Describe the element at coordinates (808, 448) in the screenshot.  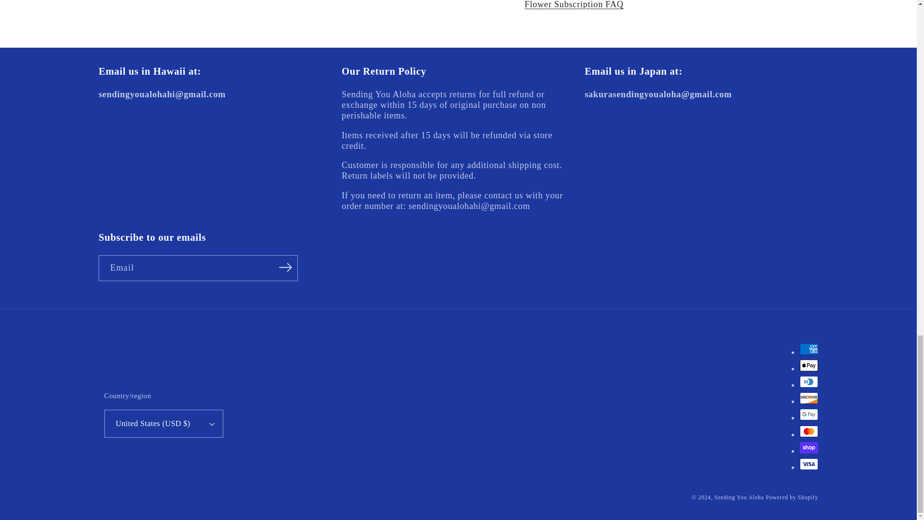
I see `Shop Pay` at that location.